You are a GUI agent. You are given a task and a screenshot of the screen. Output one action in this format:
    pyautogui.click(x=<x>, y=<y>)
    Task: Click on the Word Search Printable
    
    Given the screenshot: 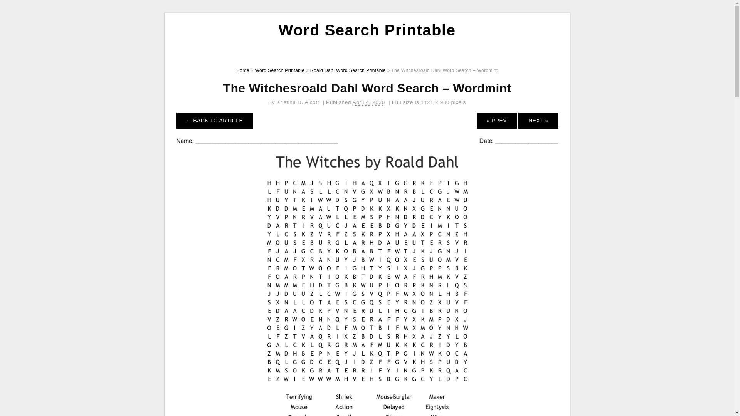 What is the action you would take?
    pyautogui.click(x=367, y=30)
    